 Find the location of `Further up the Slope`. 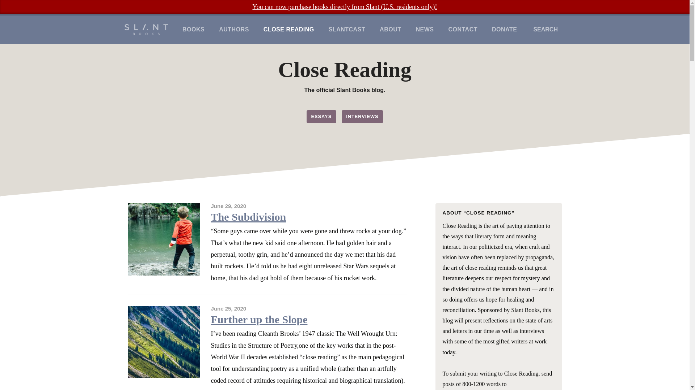

Further up the Slope is located at coordinates (258, 319).